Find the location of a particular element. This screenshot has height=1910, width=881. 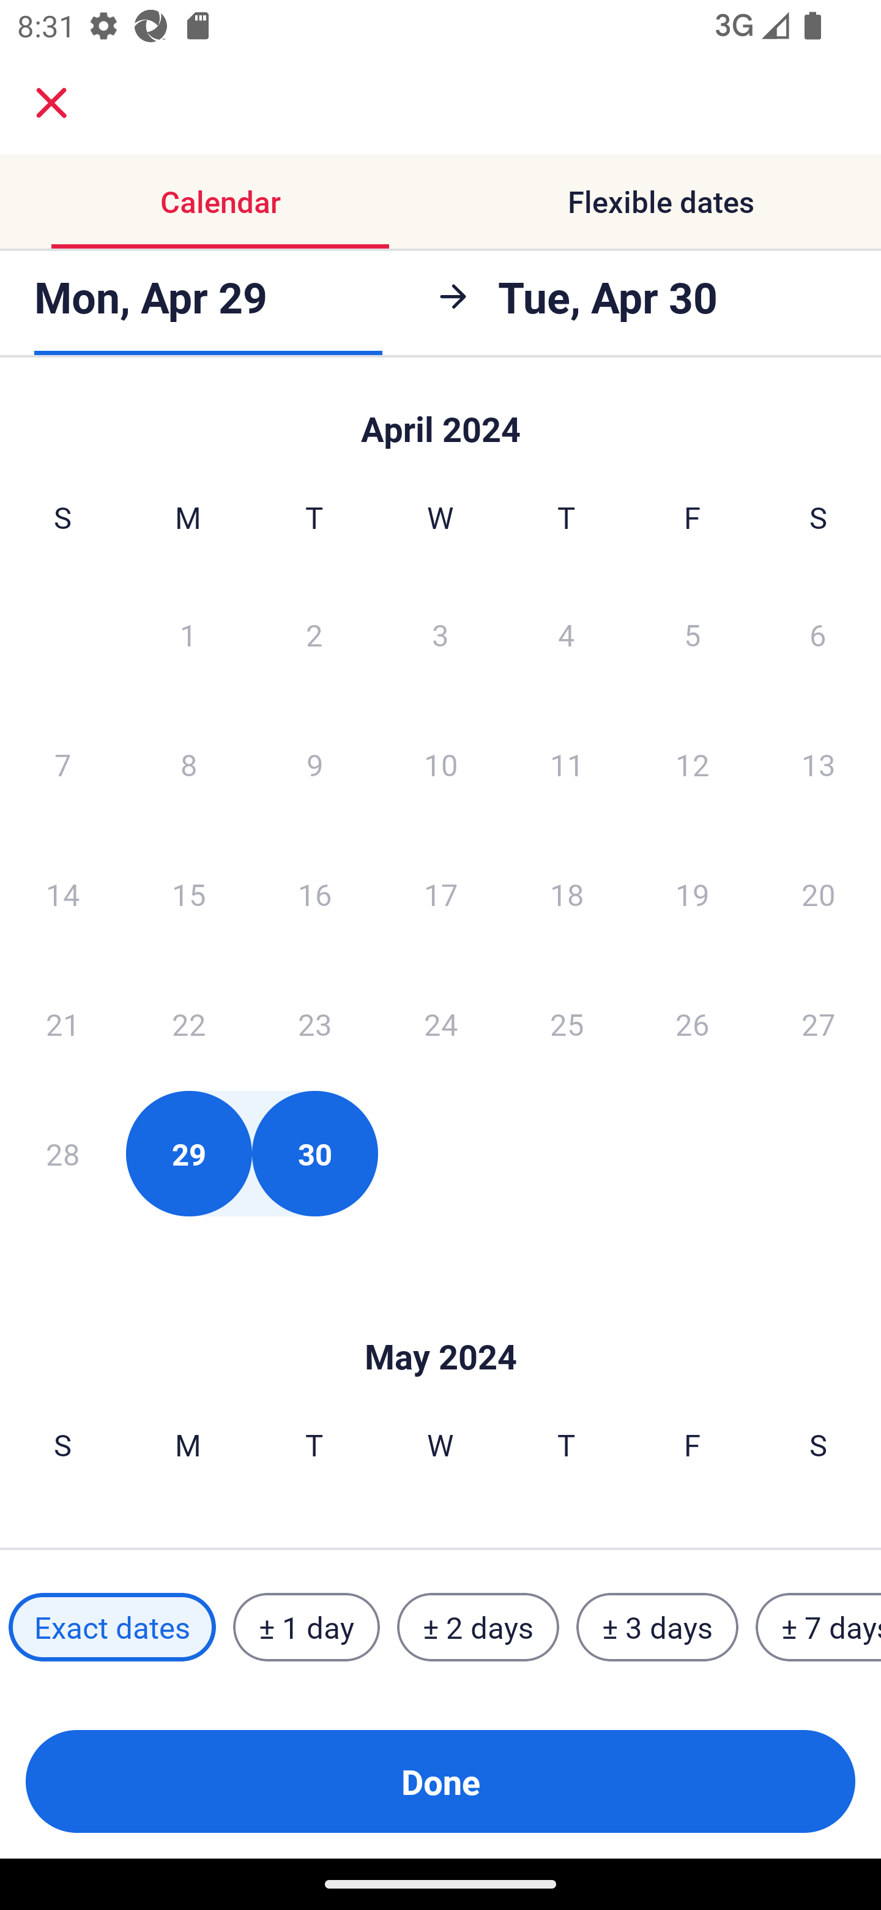

Skip to Done is located at coordinates (441, 418).